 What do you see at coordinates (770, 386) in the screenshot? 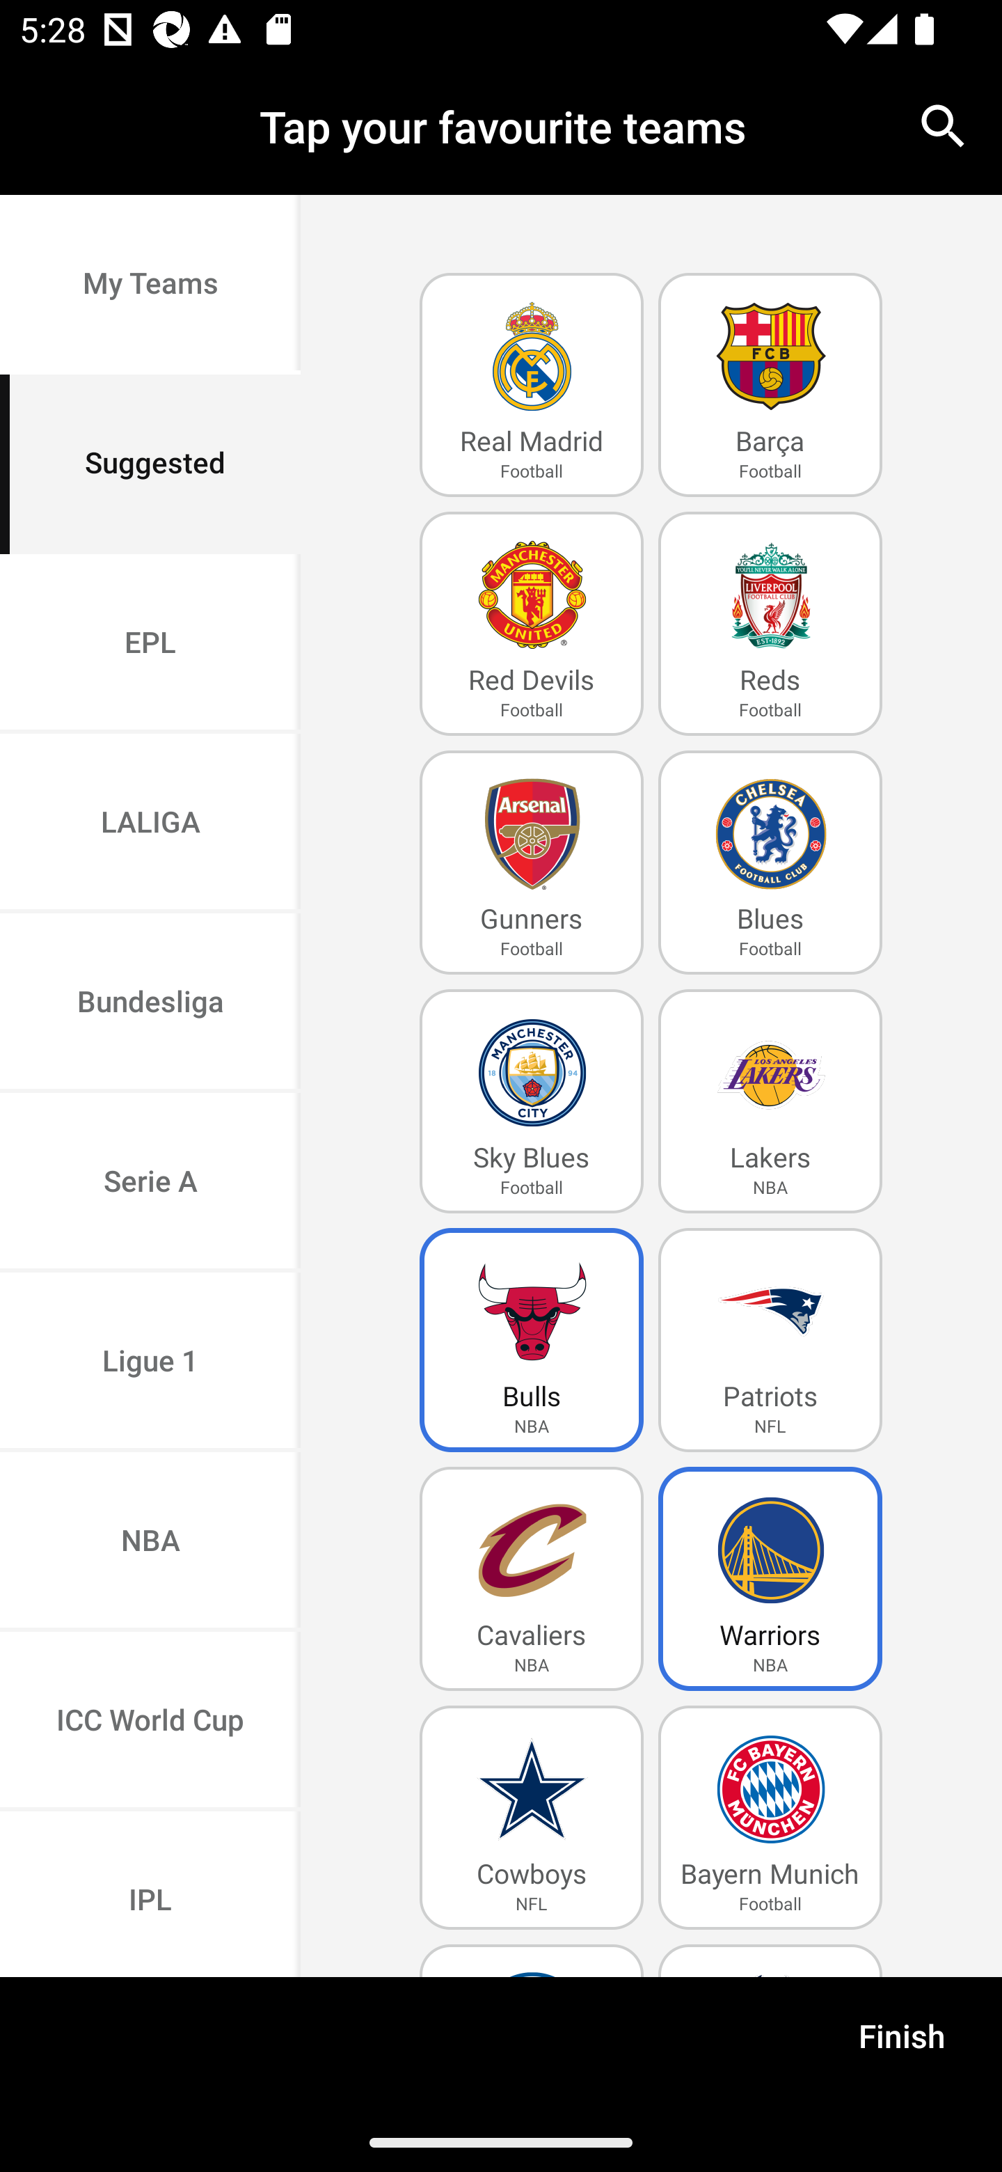
I see `Barça Barça Football` at bounding box center [770, 386].